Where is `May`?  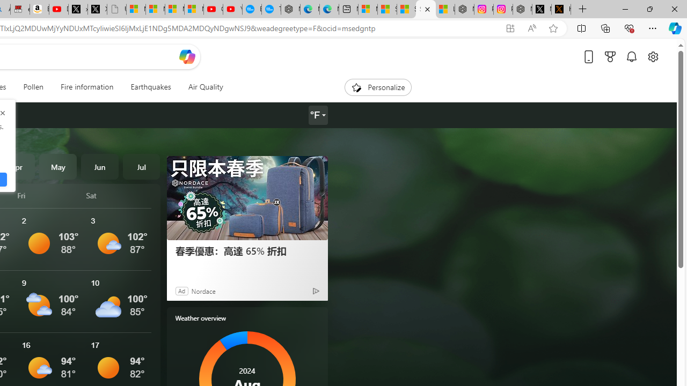
May is located at coordinates (58, 166).